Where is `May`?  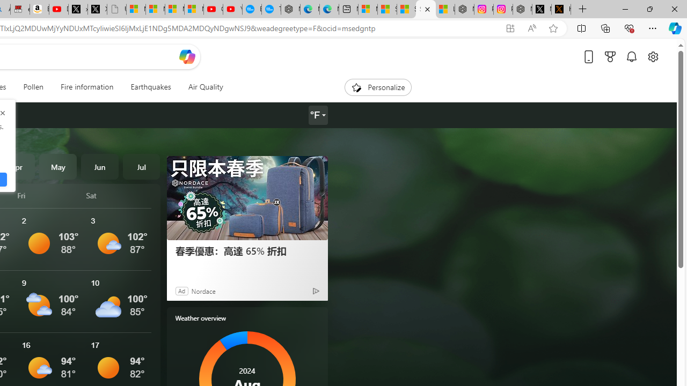
May is located at coordinates (58, 166).